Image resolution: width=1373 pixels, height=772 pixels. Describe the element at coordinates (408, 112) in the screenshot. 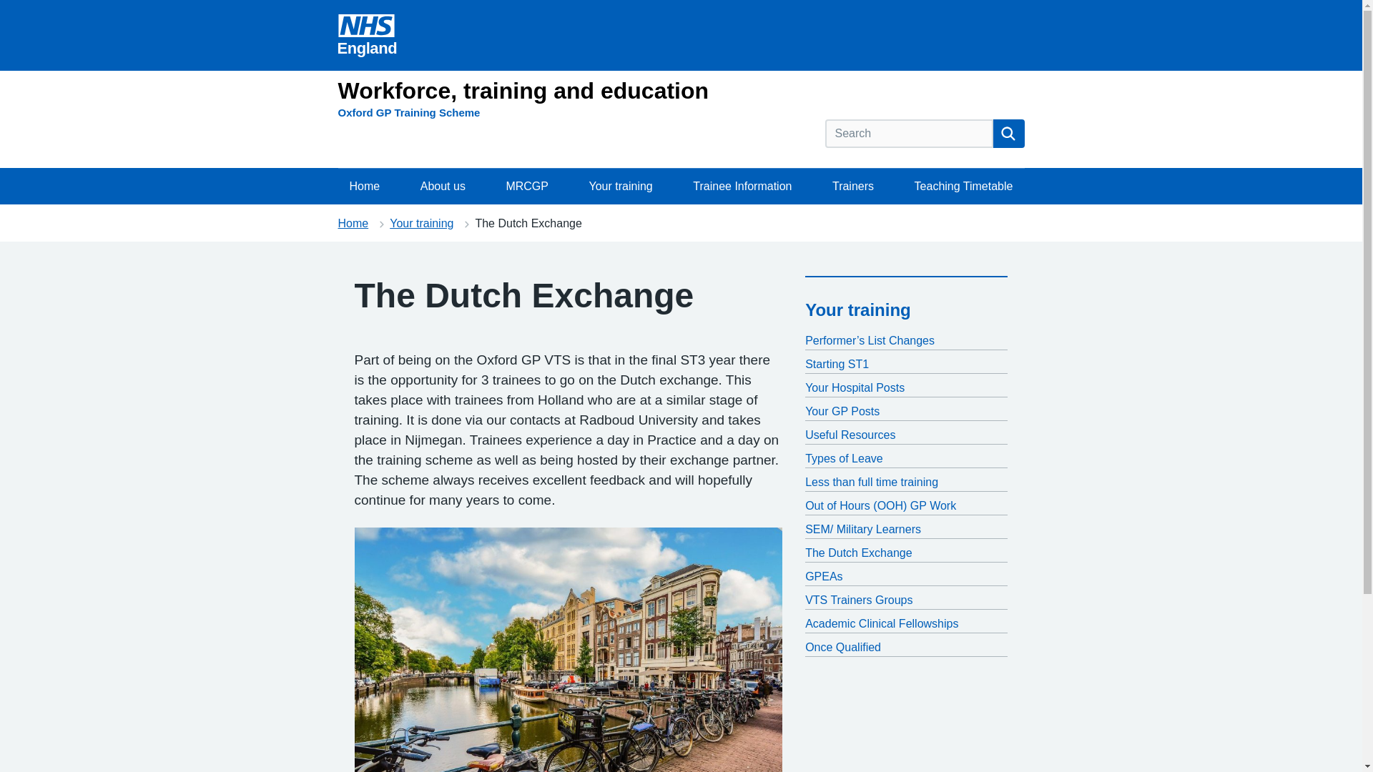

I see `Oxford GP Training Scheme` at that location.